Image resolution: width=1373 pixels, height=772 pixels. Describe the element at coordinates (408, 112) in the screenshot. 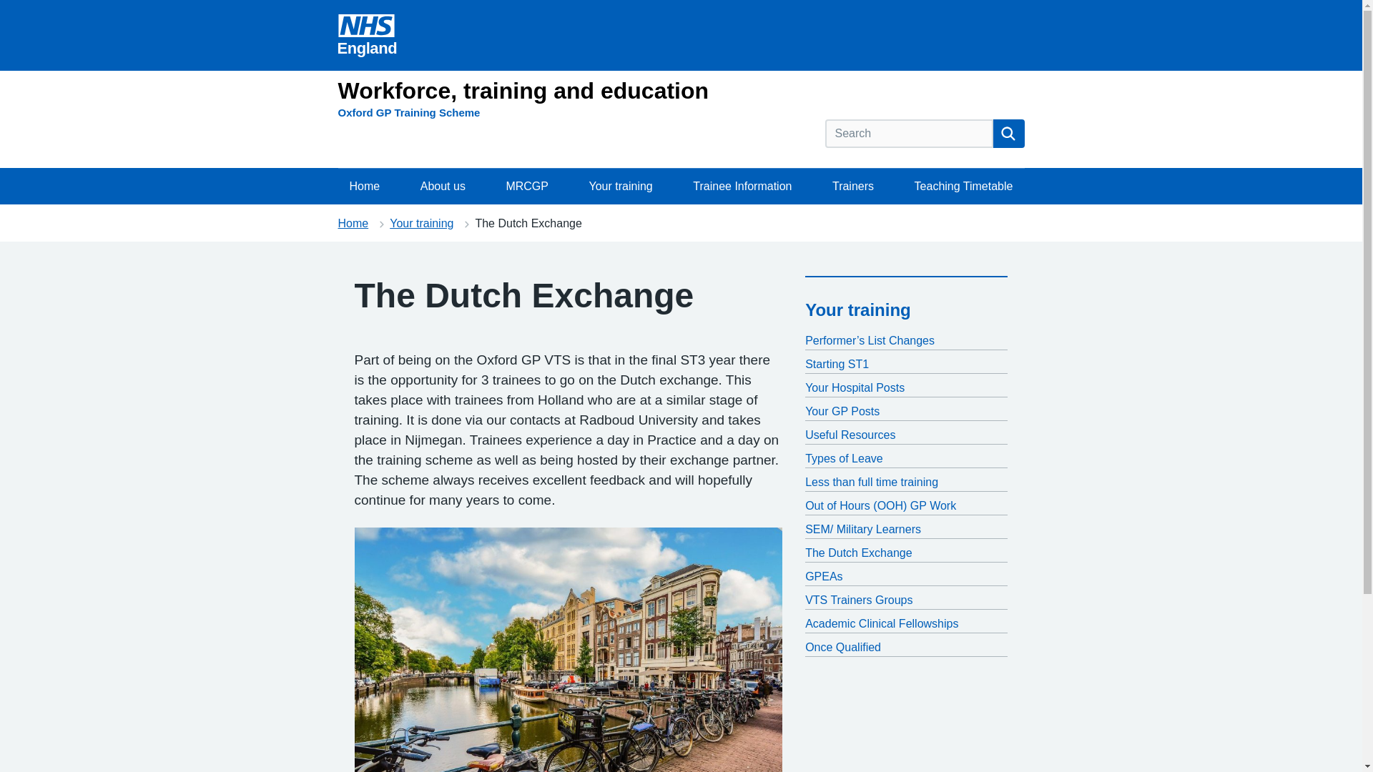

I see `Oxford GP Training Scheme` at that location.